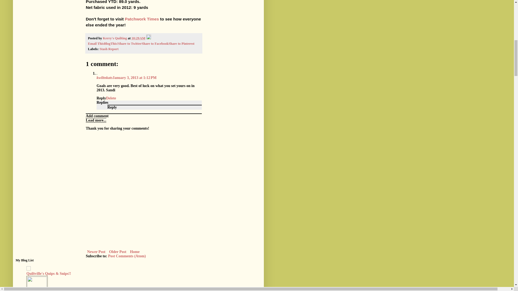 Image resolution: width=518 pixels, height=291 pixels. What do you see at coordinates (102, 102) in the screenshot?
I see `Replies` at bounding box center [102, 102].